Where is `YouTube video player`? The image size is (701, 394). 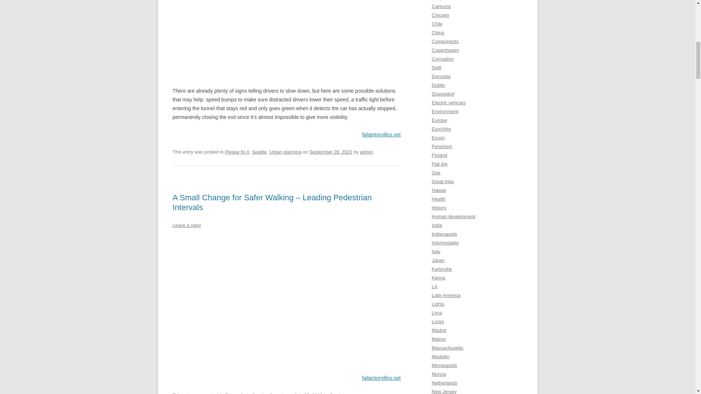
YouTube video player is located at coordinates (286, 33).